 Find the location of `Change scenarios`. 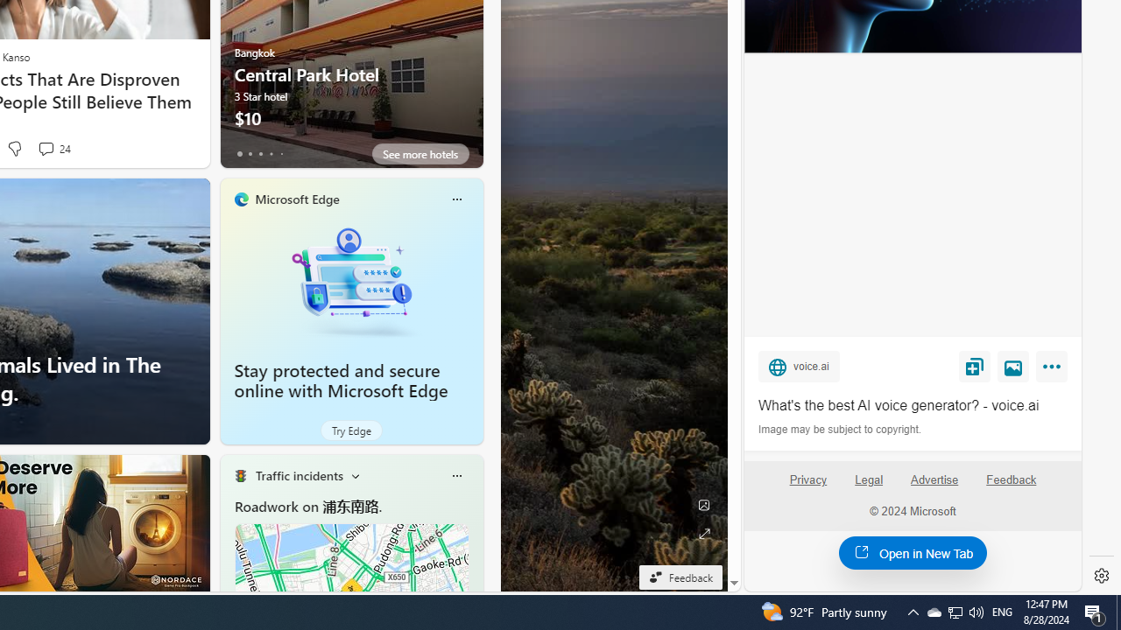

Change scenarios is located at coordinates (356, 476).